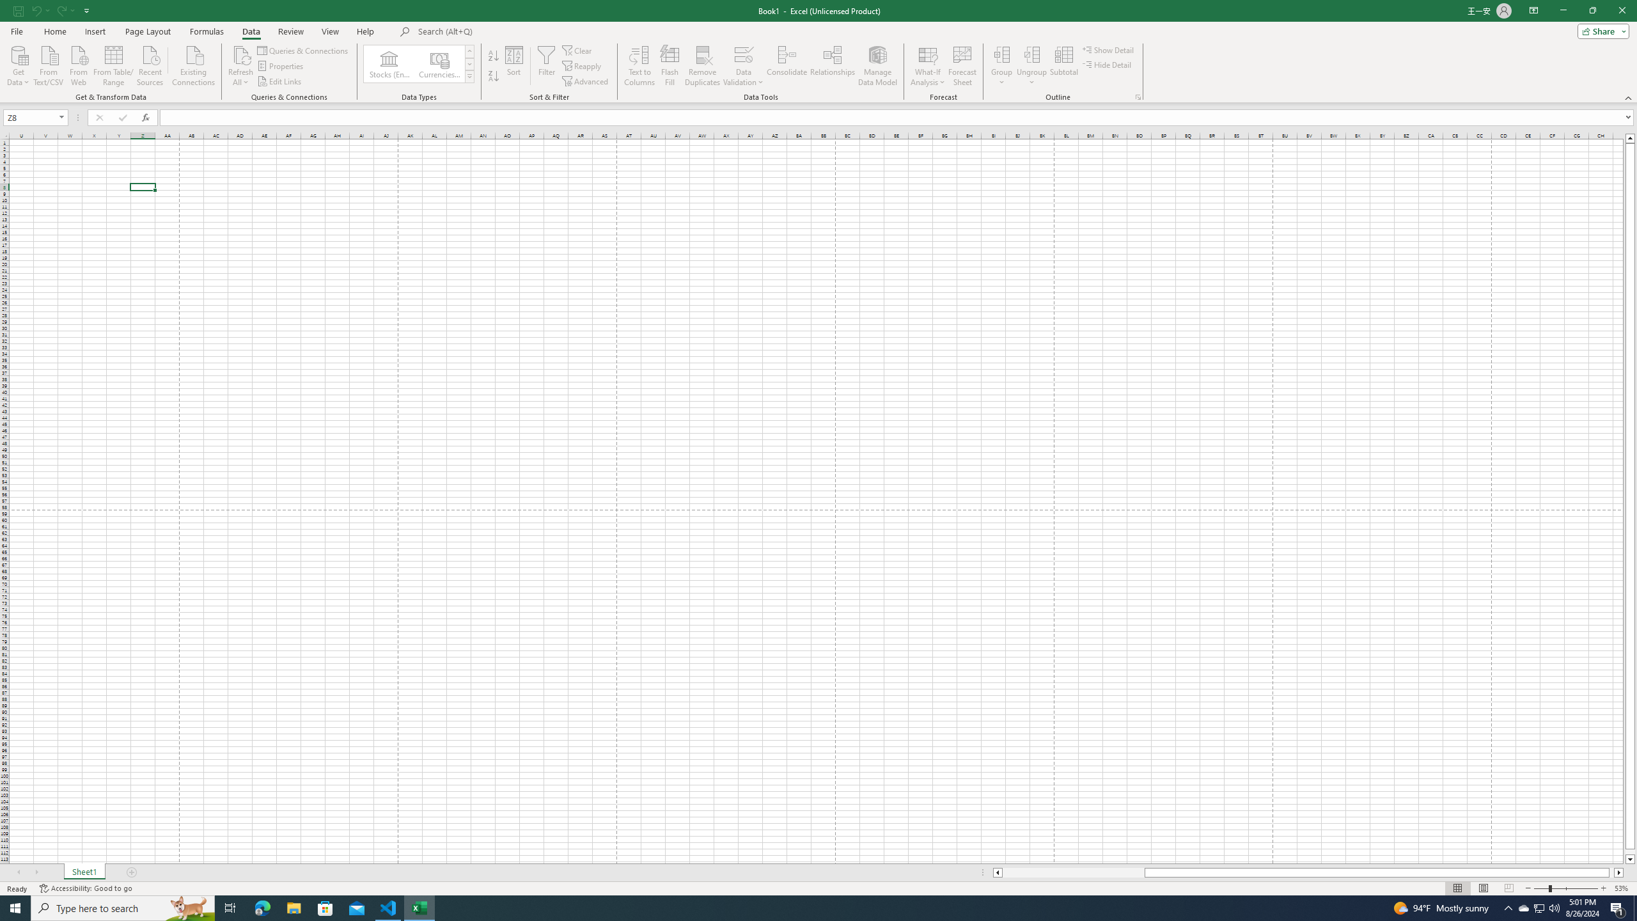 The image size is (1637, 921). Describe the element at coordinates (546, 66) in the screenshot. I see `Filter` at that location.